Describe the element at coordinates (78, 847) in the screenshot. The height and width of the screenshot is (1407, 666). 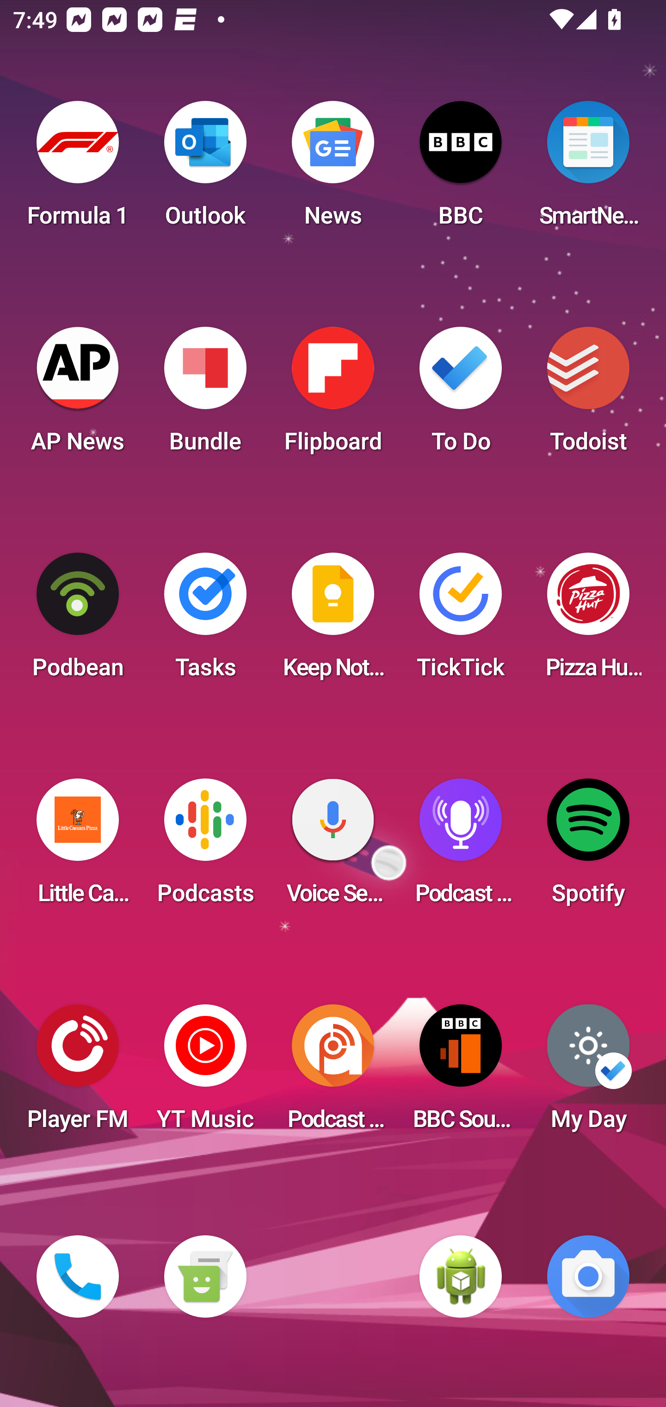
I see `Little Caesars Pizza` at that location.